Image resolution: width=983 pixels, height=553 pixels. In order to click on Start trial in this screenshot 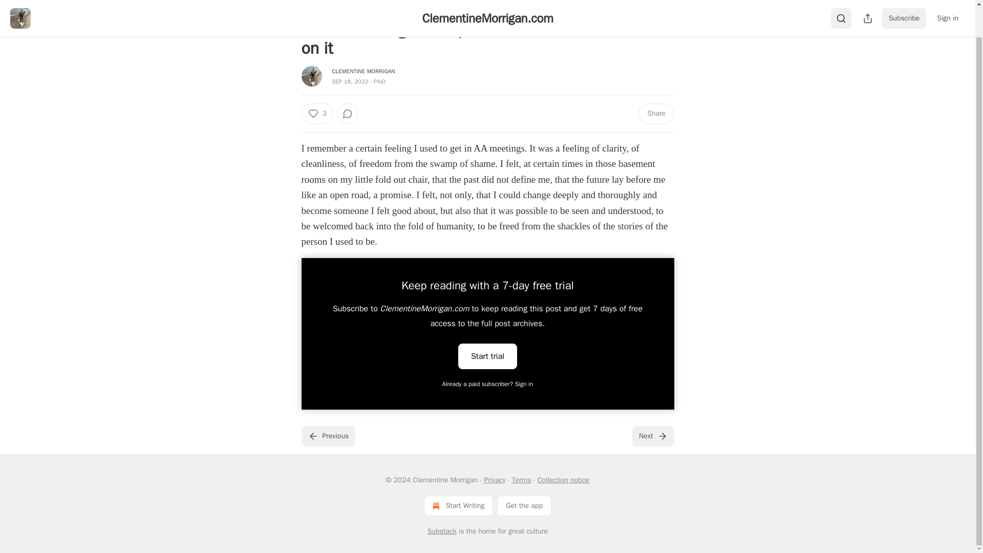, I will do `click(487, 355)`.